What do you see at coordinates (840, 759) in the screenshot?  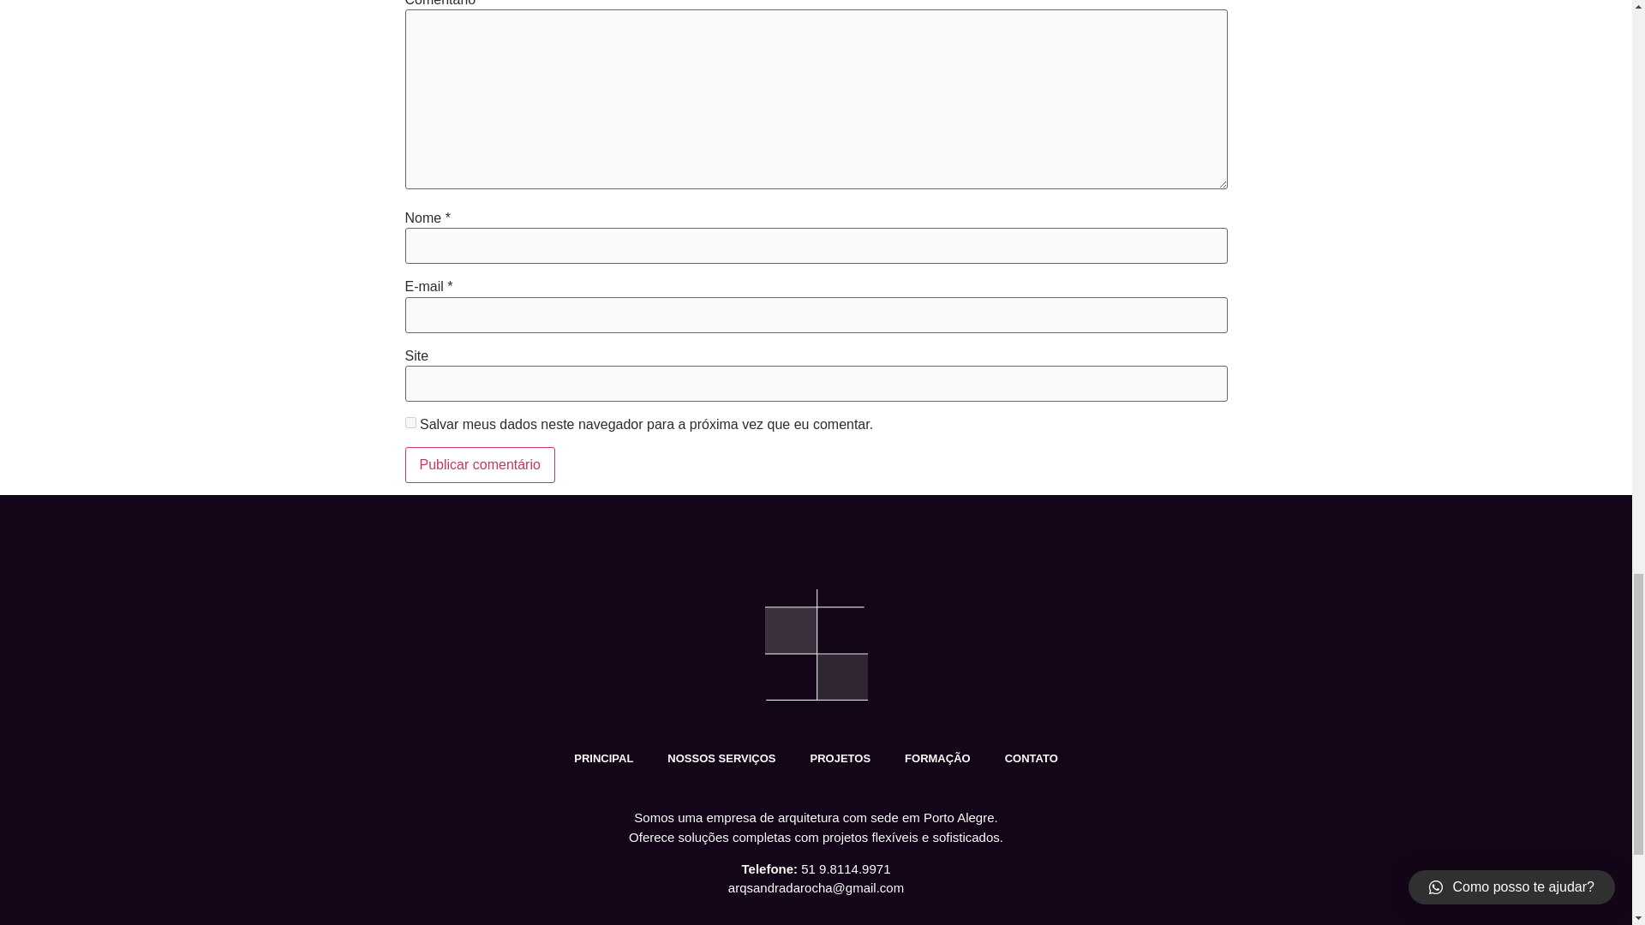 I see `PROJETOS` at bounding box center [840, 759].